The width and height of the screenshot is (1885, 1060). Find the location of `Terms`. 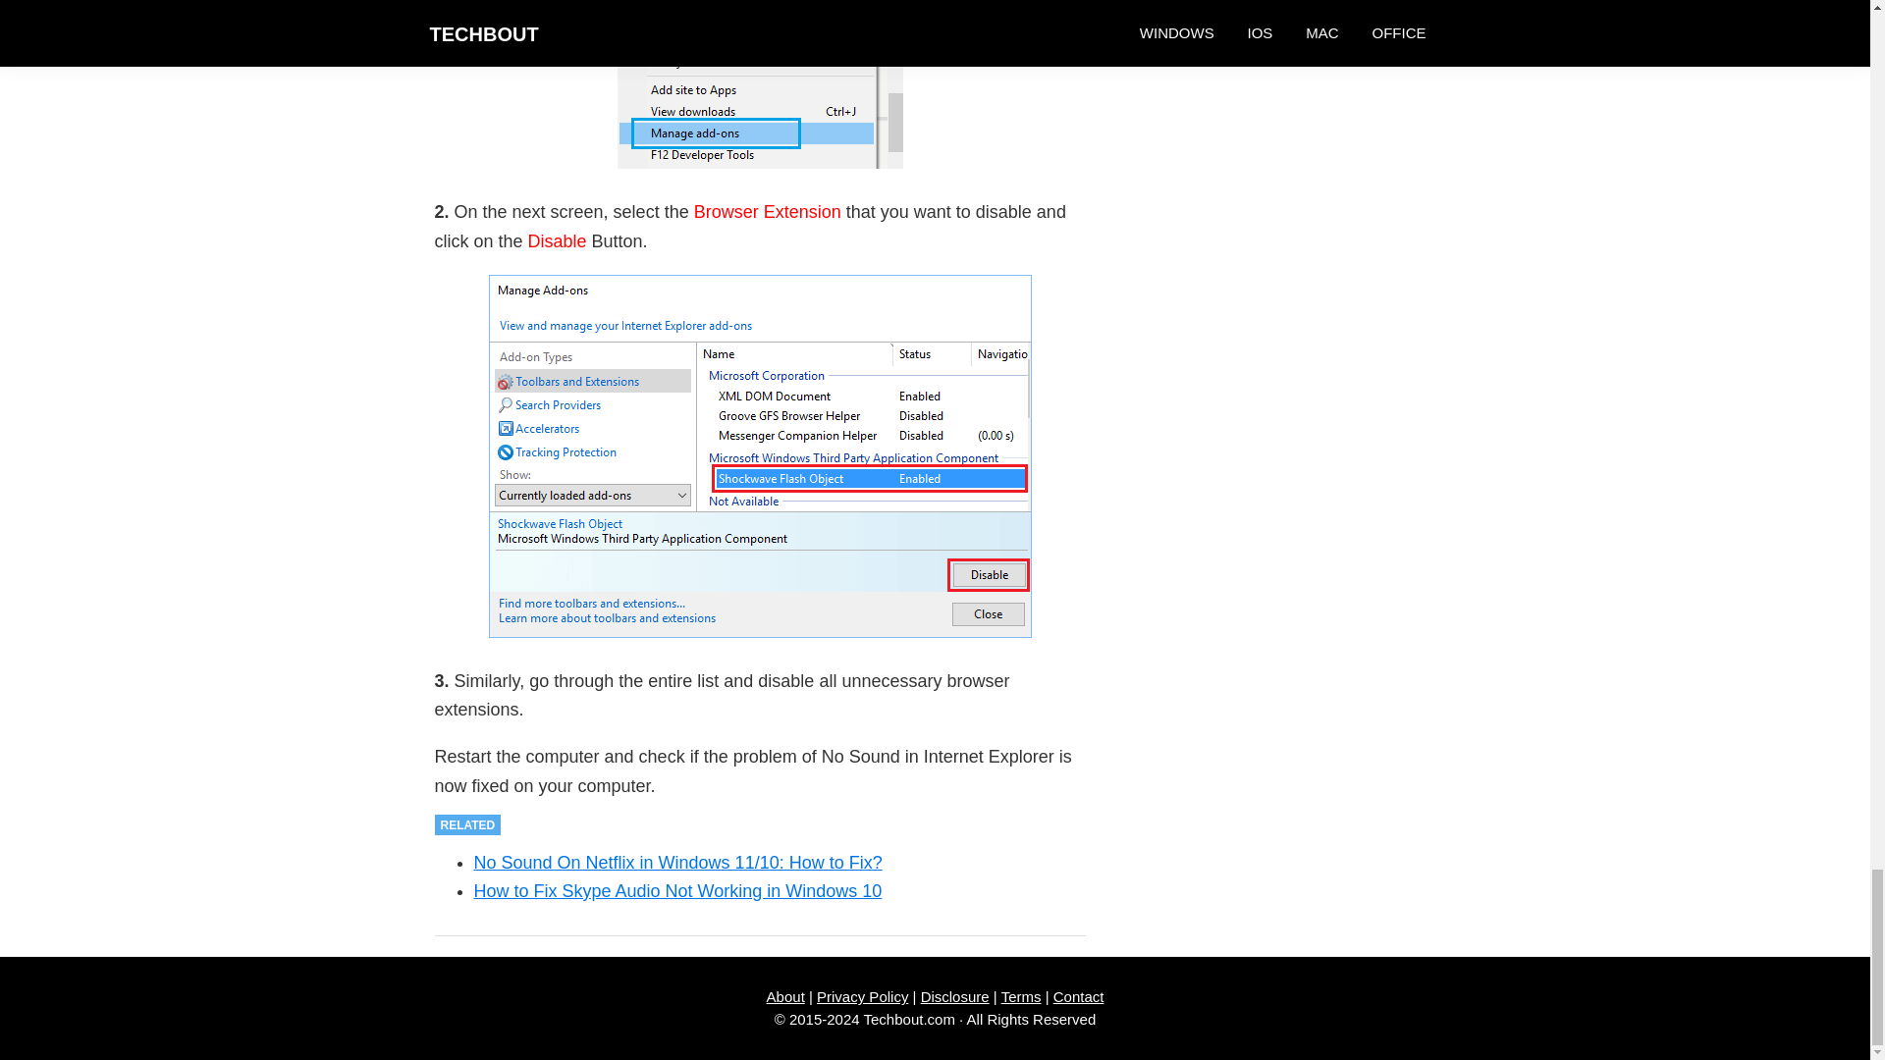

Terms is located at coordinates (1021, 995).